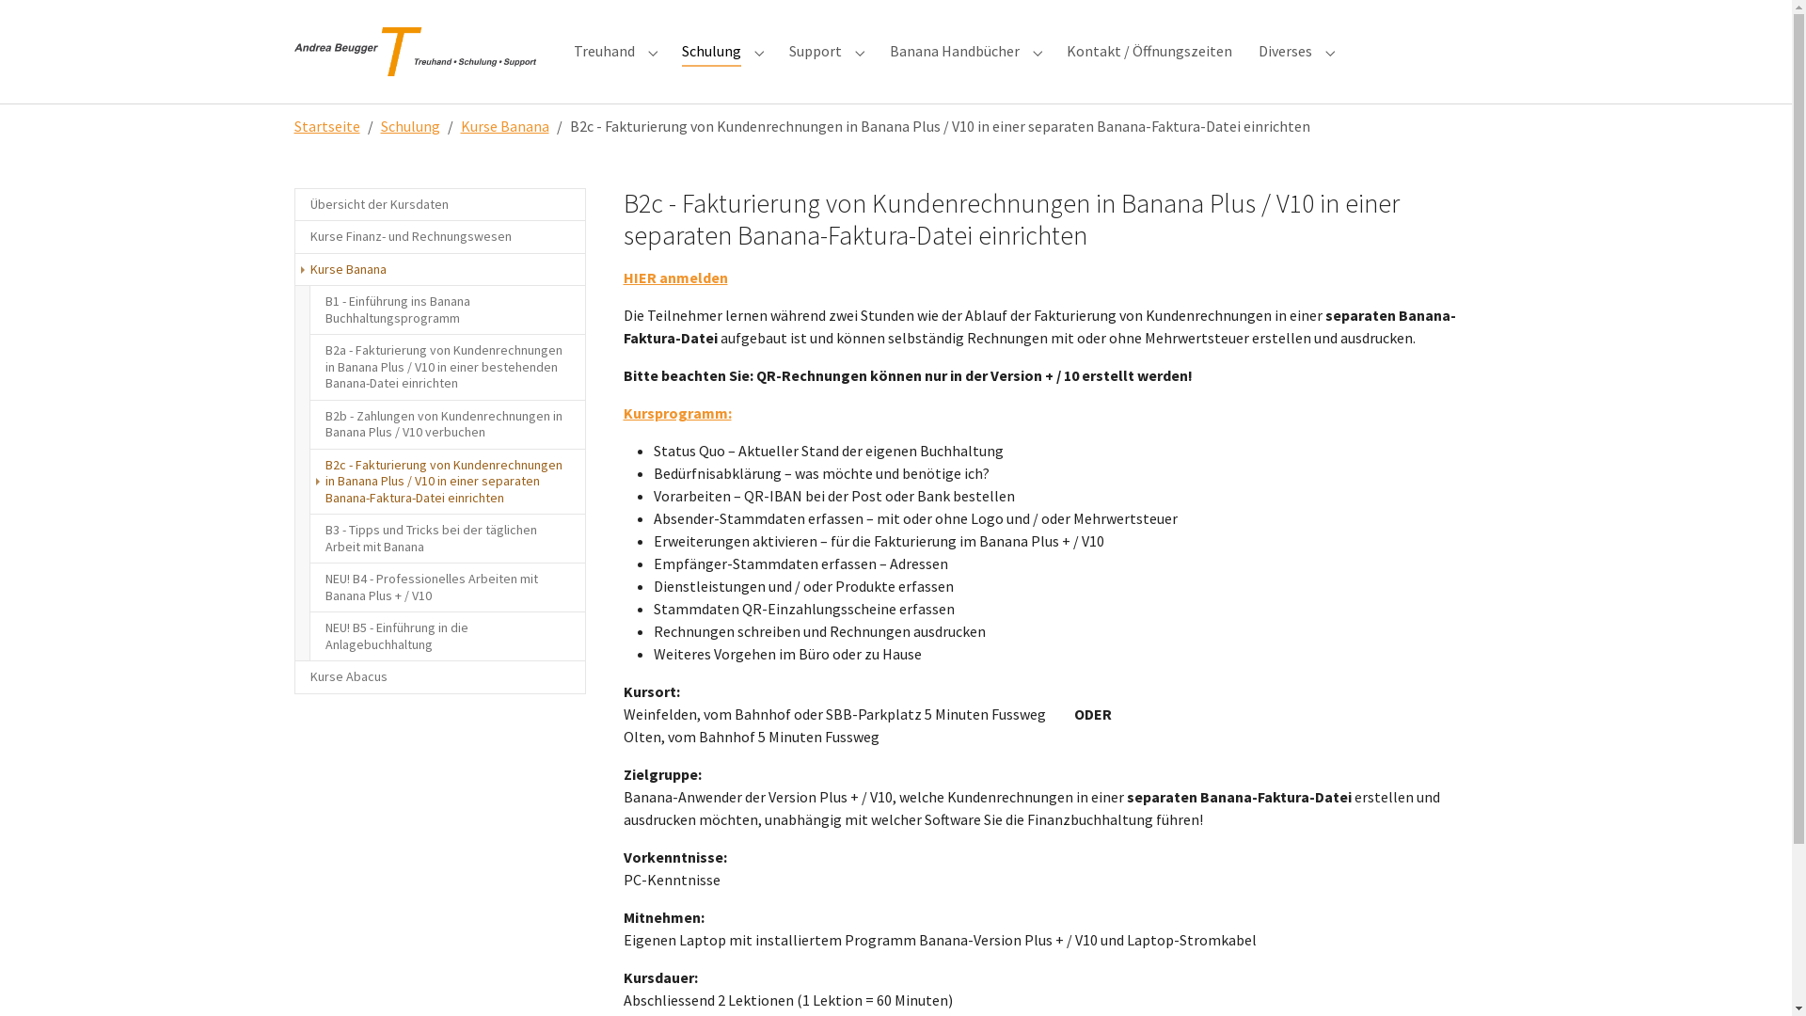 This screenshot has width=1806, height=1016. I want to click on Support, so click(816, 51).